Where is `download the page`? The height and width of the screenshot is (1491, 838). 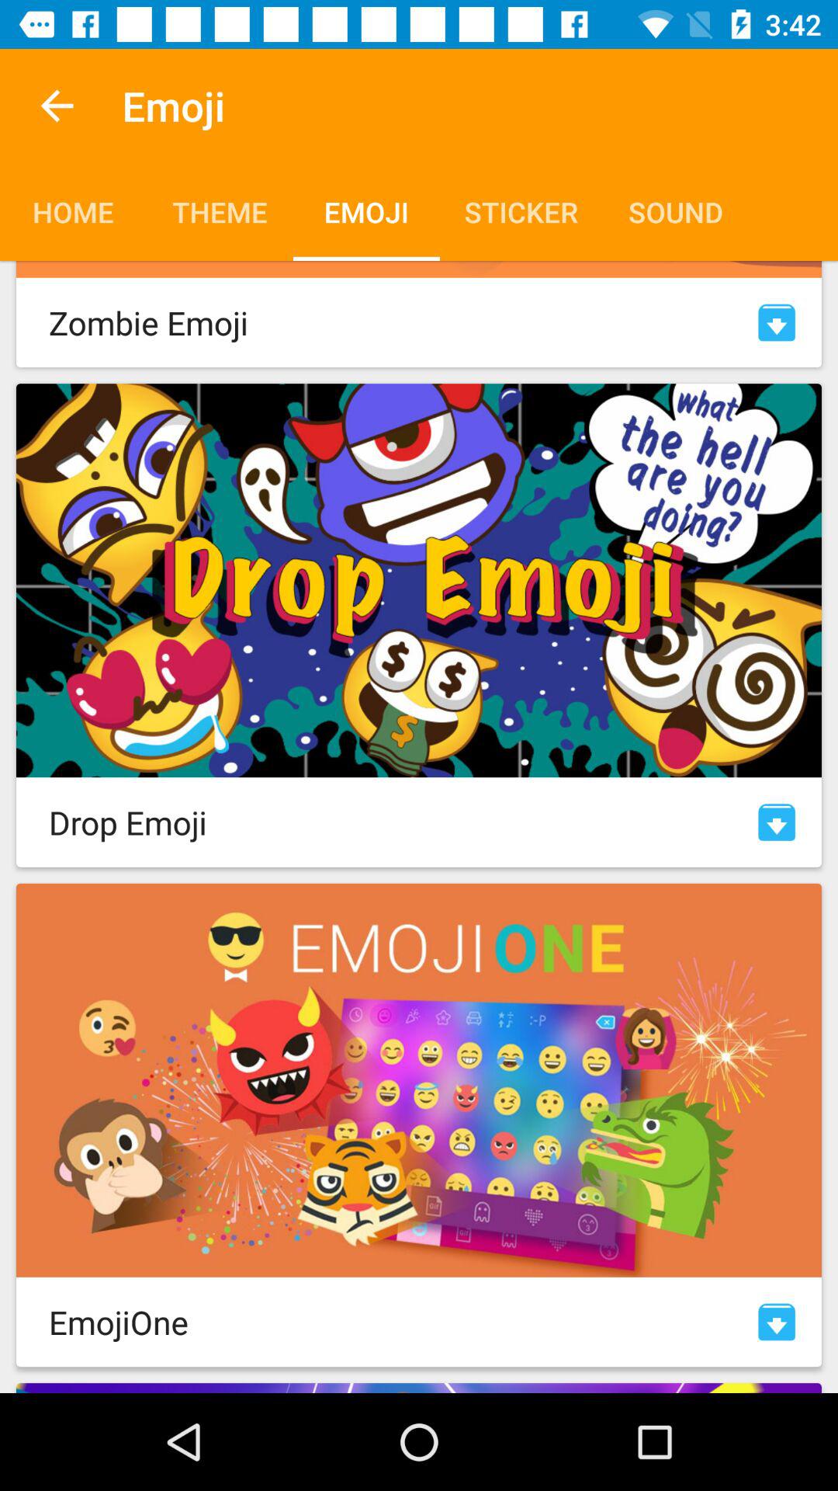 download the page is located at coordinates (777, 322).